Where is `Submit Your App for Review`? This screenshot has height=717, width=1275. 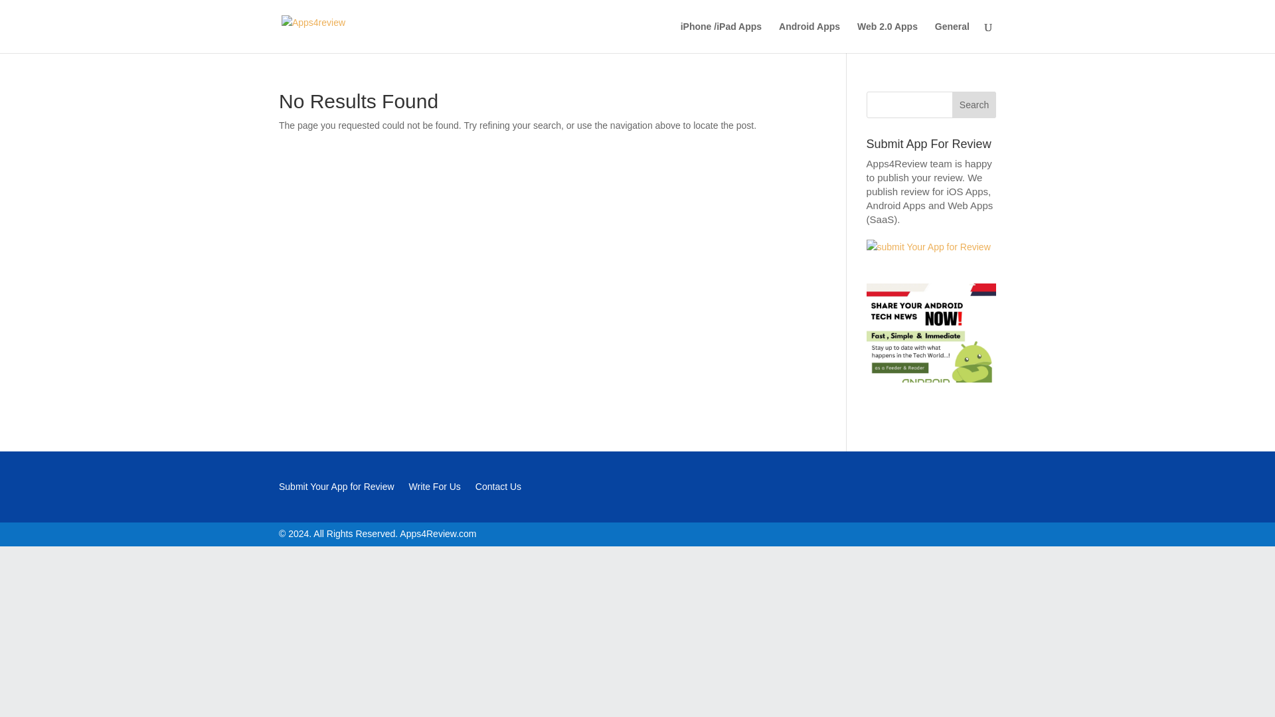
Submit Your App for Review is located at coordinates (336, 489).